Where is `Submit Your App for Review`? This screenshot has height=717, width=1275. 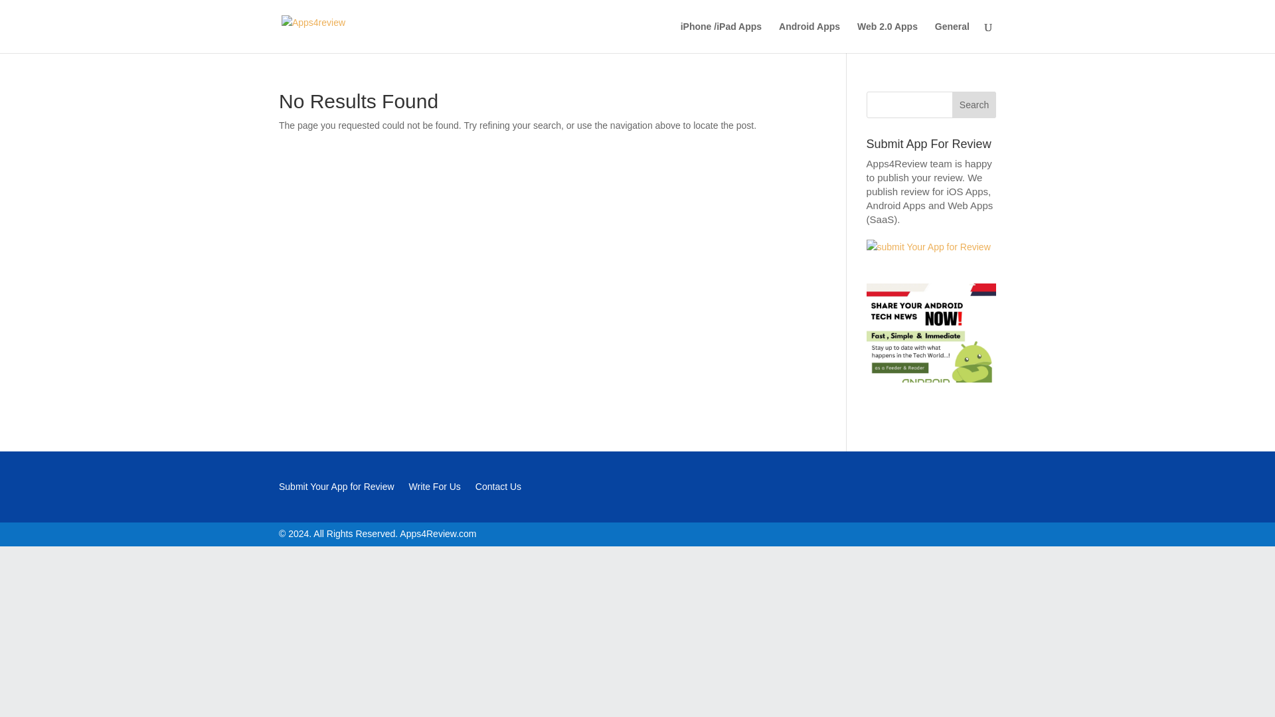
Submit Your App for Review is located at coordinates (336, 489).